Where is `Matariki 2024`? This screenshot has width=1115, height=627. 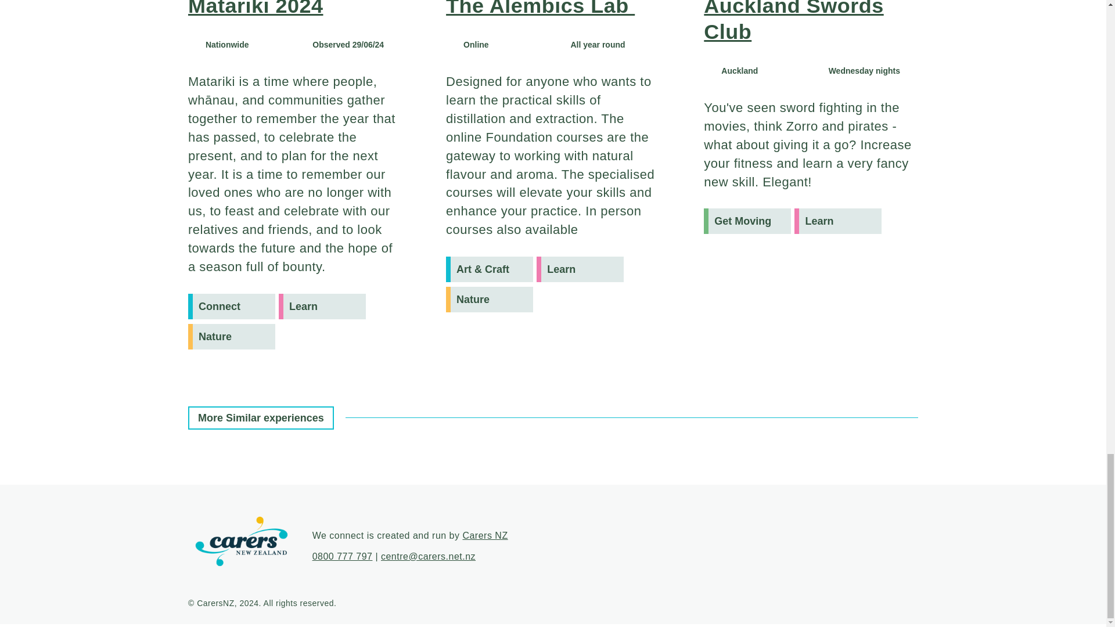
Matariki 2024 is located at coordinates (256, 9).